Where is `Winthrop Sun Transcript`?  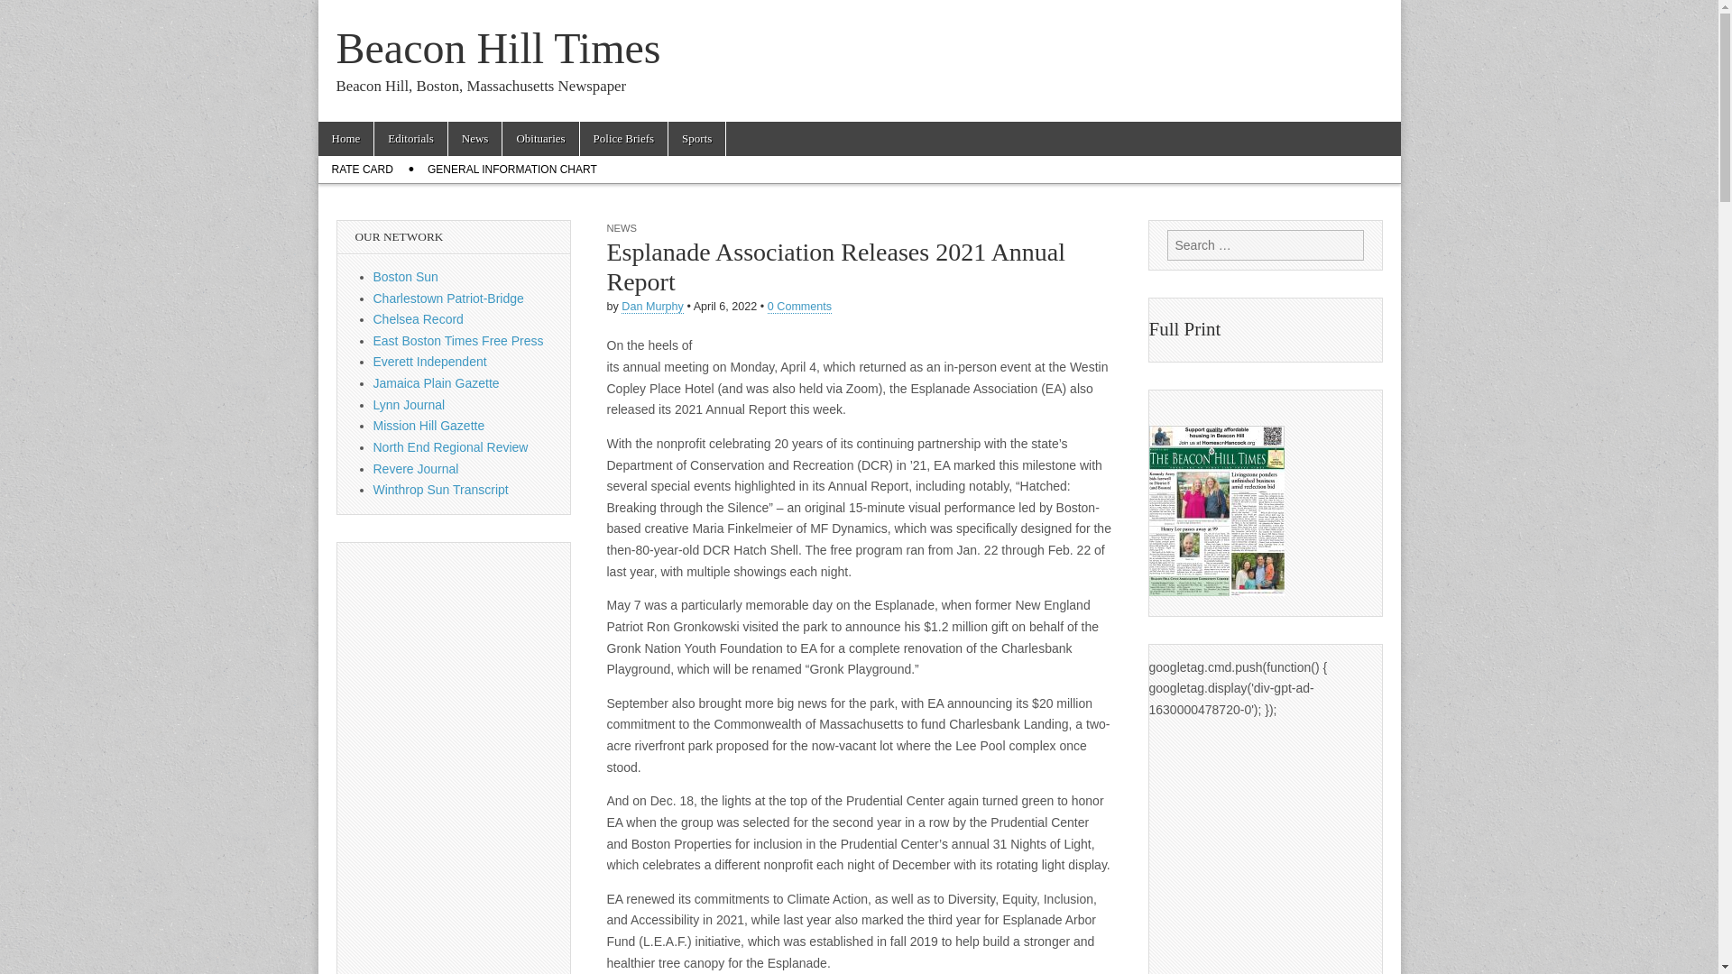 Winthrop Sun Transcript is located at coordinates (441, 489).